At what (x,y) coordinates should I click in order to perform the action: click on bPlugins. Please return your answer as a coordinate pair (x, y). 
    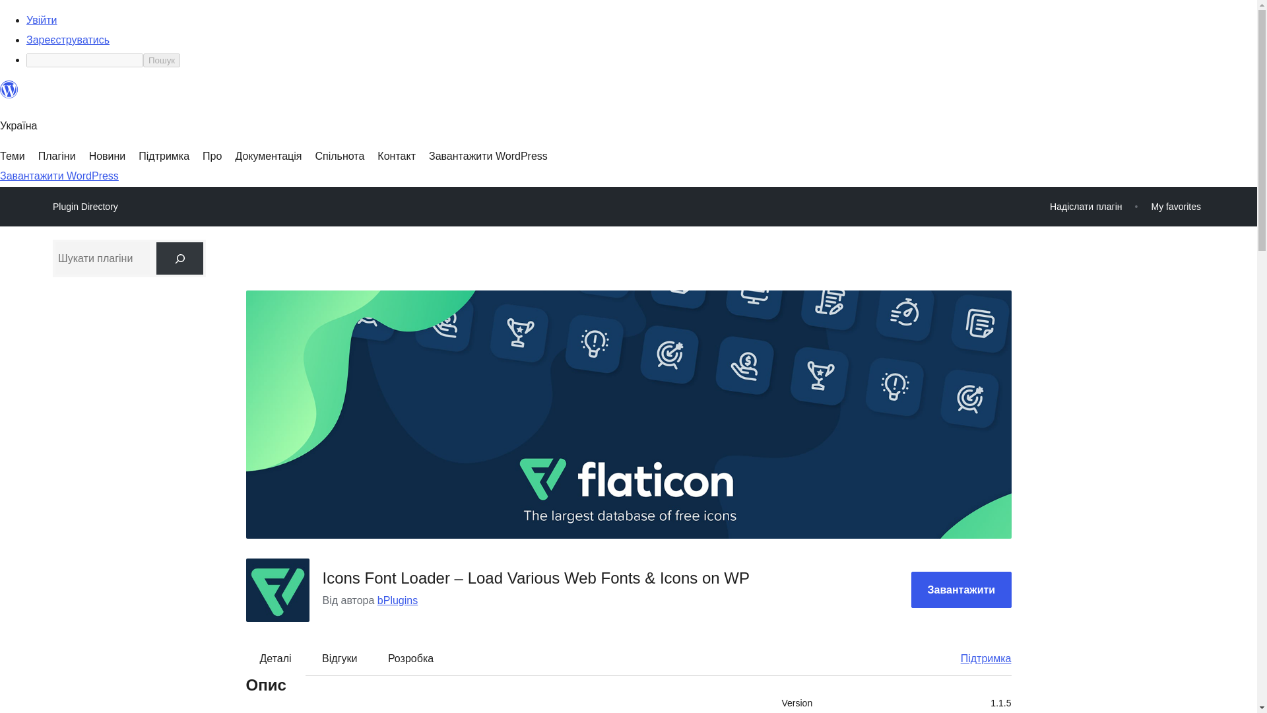
    Looking at the image, I should click on (397, 600).